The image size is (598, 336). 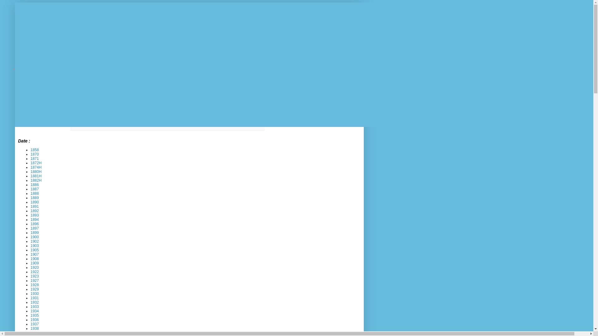 What do you see at coordinates (35, 233) in the screenshot?
I see `1899` at bounding box center [35, 233].